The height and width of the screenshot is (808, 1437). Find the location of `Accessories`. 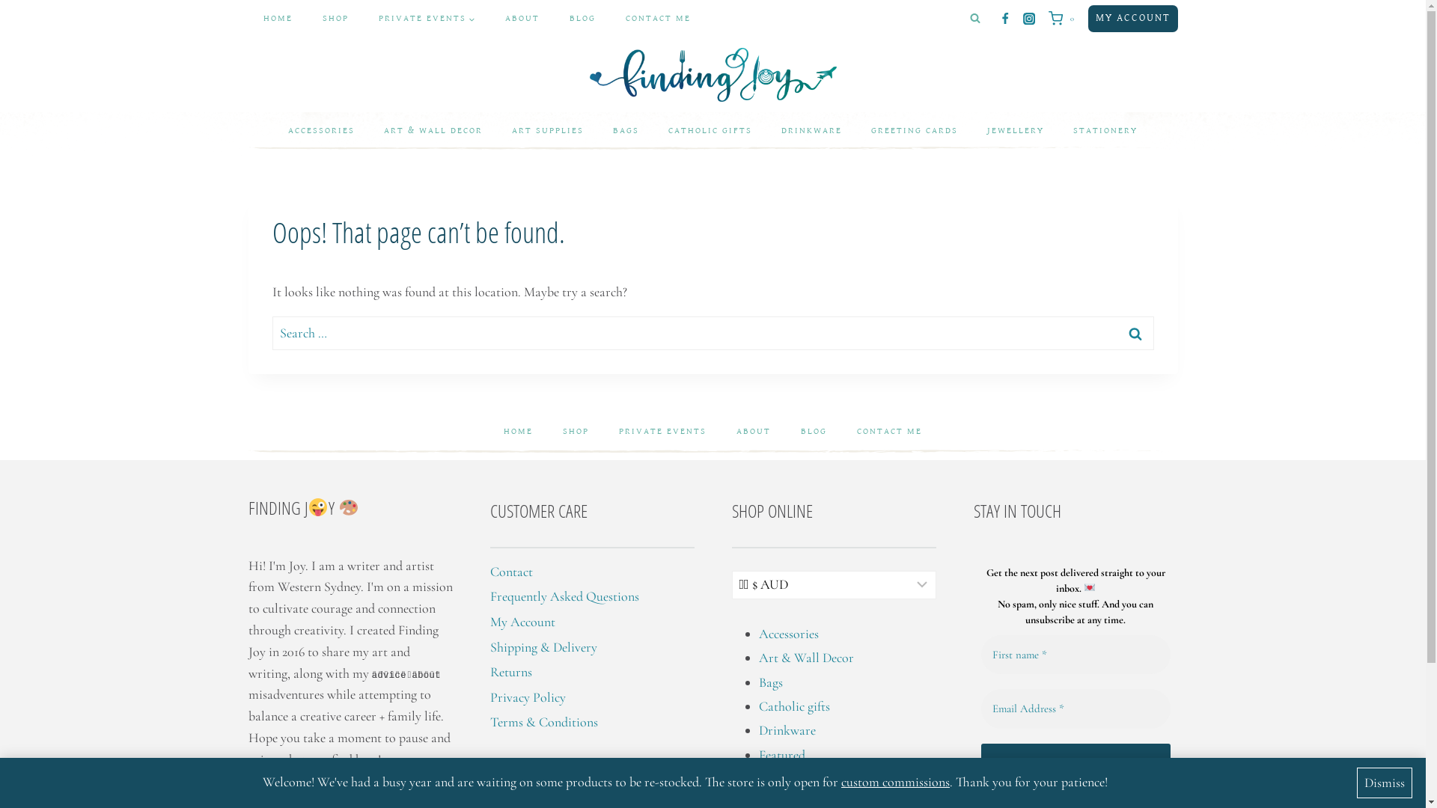

Accessories is located at coordinates (789, 634).